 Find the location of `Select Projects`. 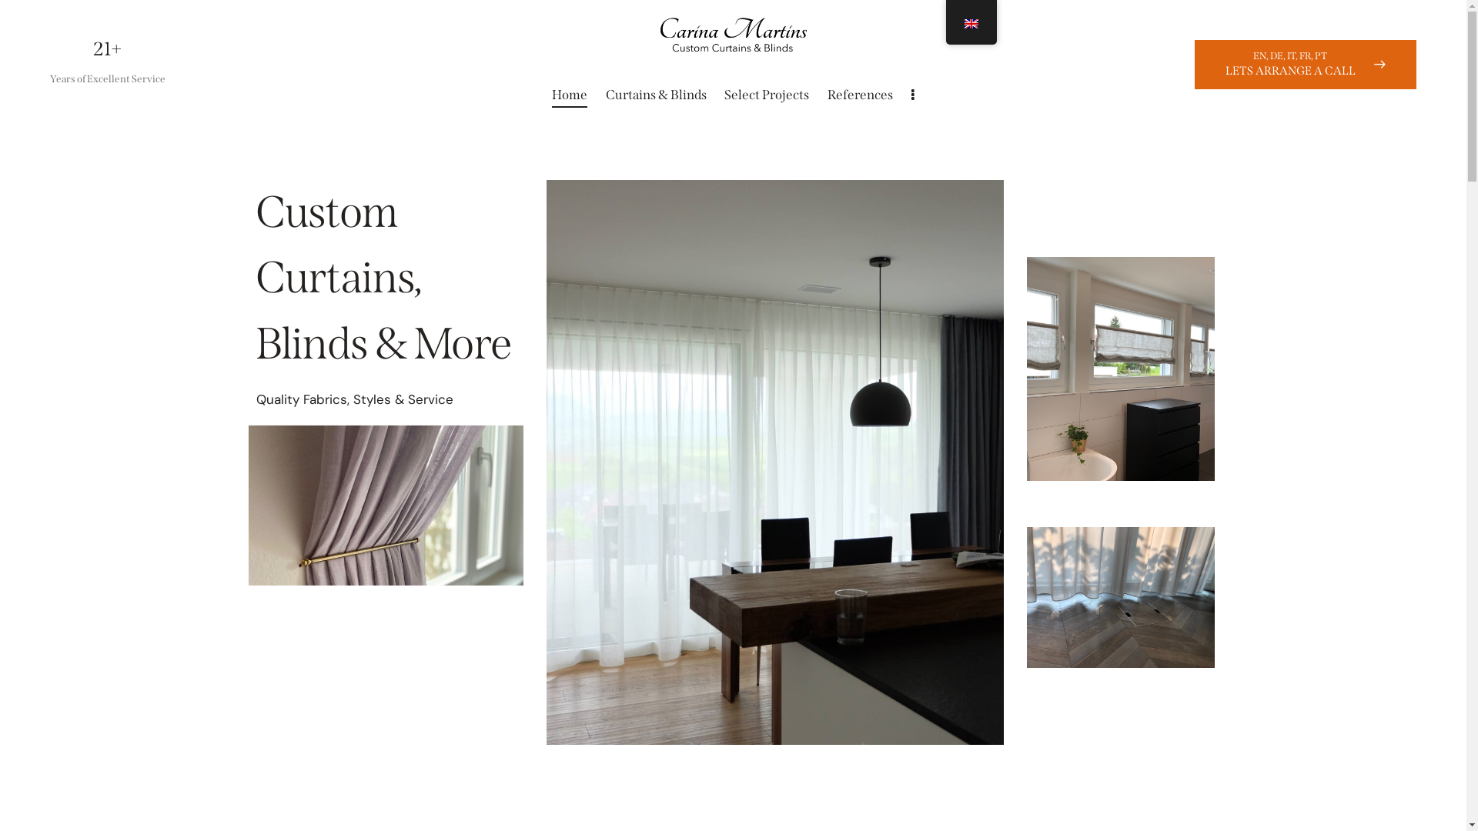

Select Projects is located at coordinates (767, 95).